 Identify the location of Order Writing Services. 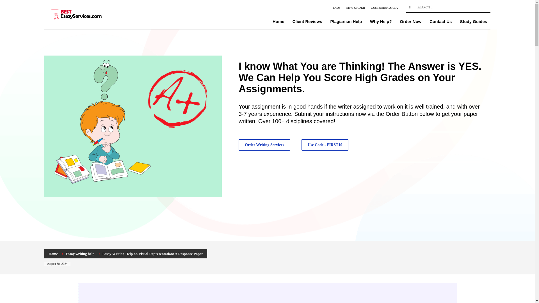
(264, 145).